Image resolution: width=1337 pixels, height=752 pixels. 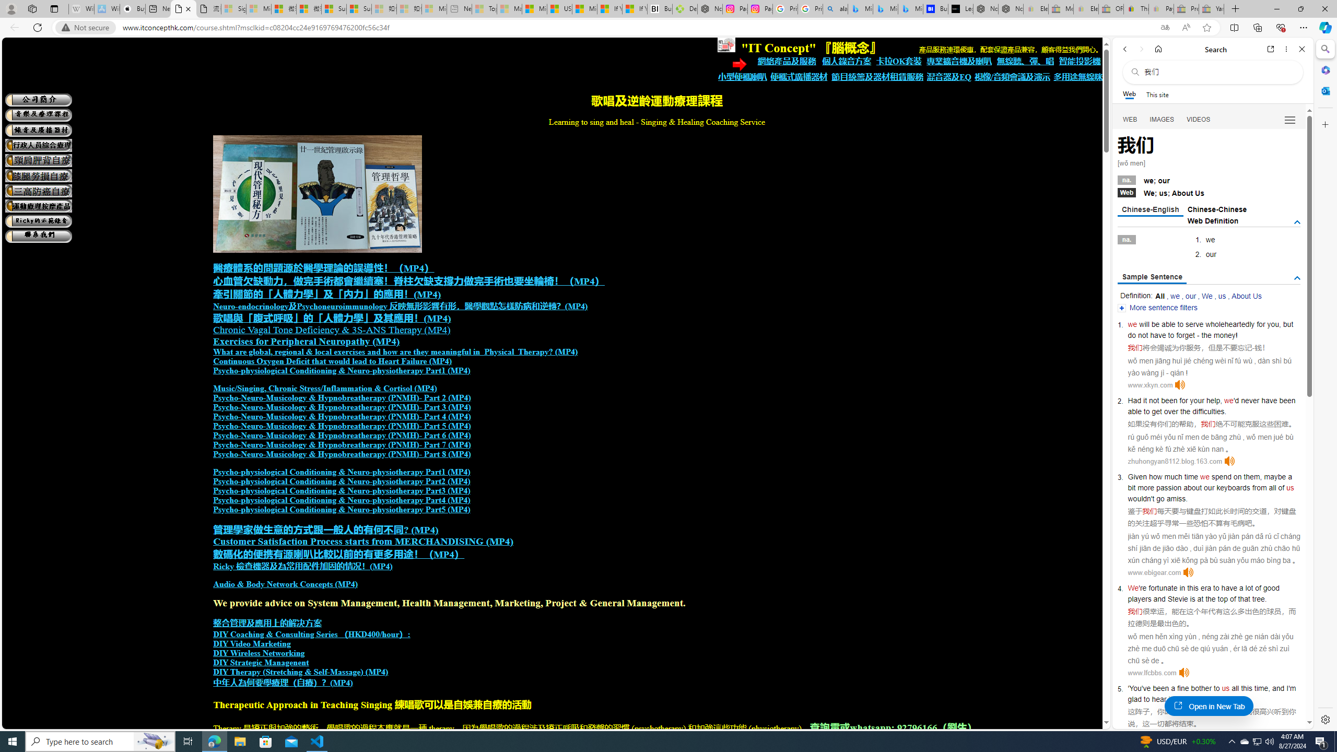 What do you see at coordinates (1261, 324) in the screenshot?
I see `for` at bounding box center [1261, 324].